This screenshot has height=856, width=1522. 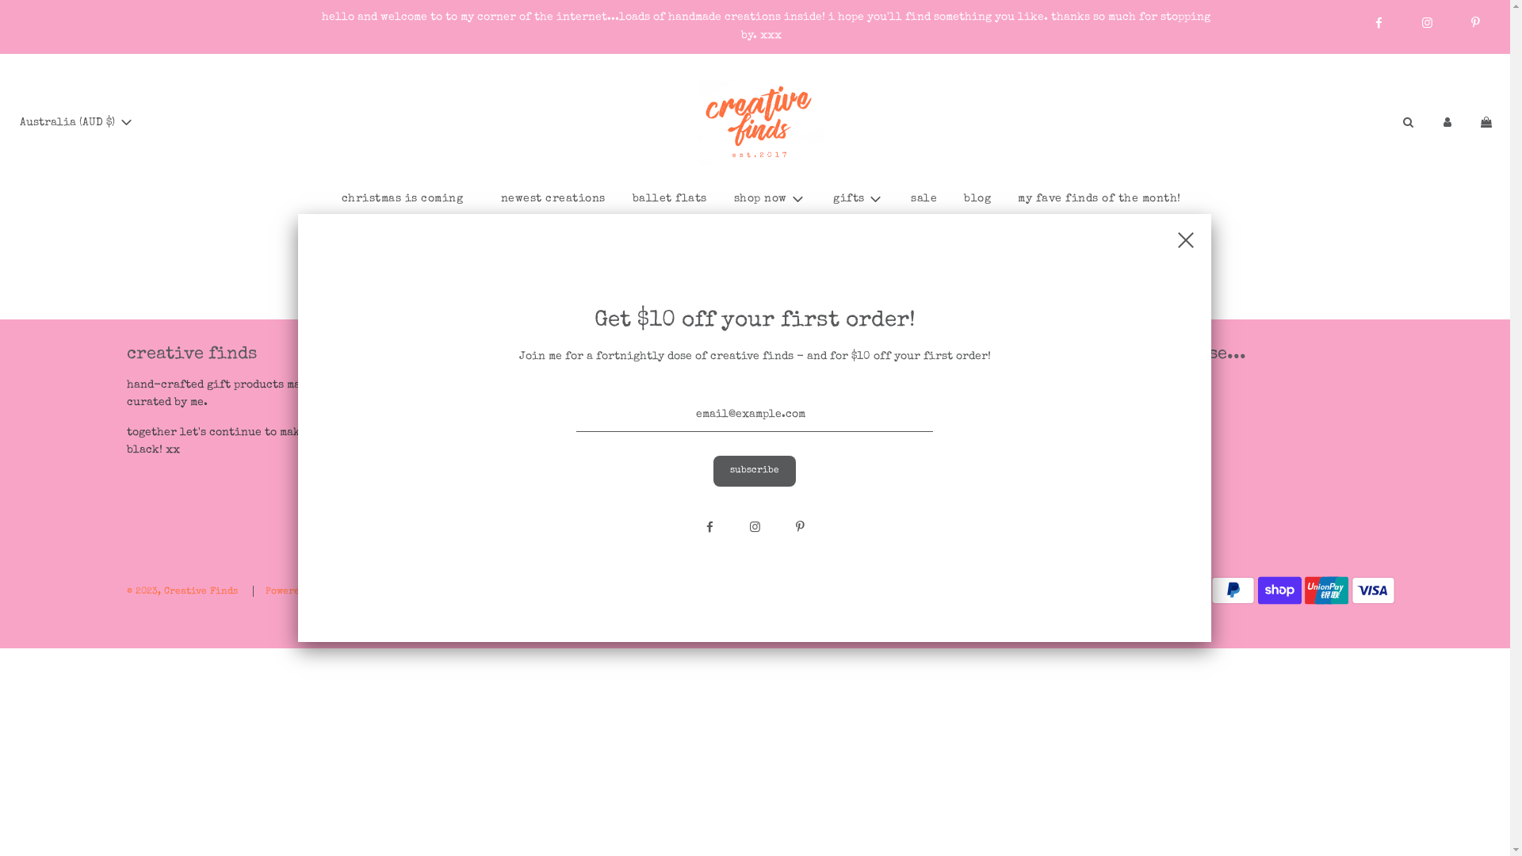 What do you see at coordinates (466, 426) in the screenshot?
I see `about` at bounding box center [466, 426].